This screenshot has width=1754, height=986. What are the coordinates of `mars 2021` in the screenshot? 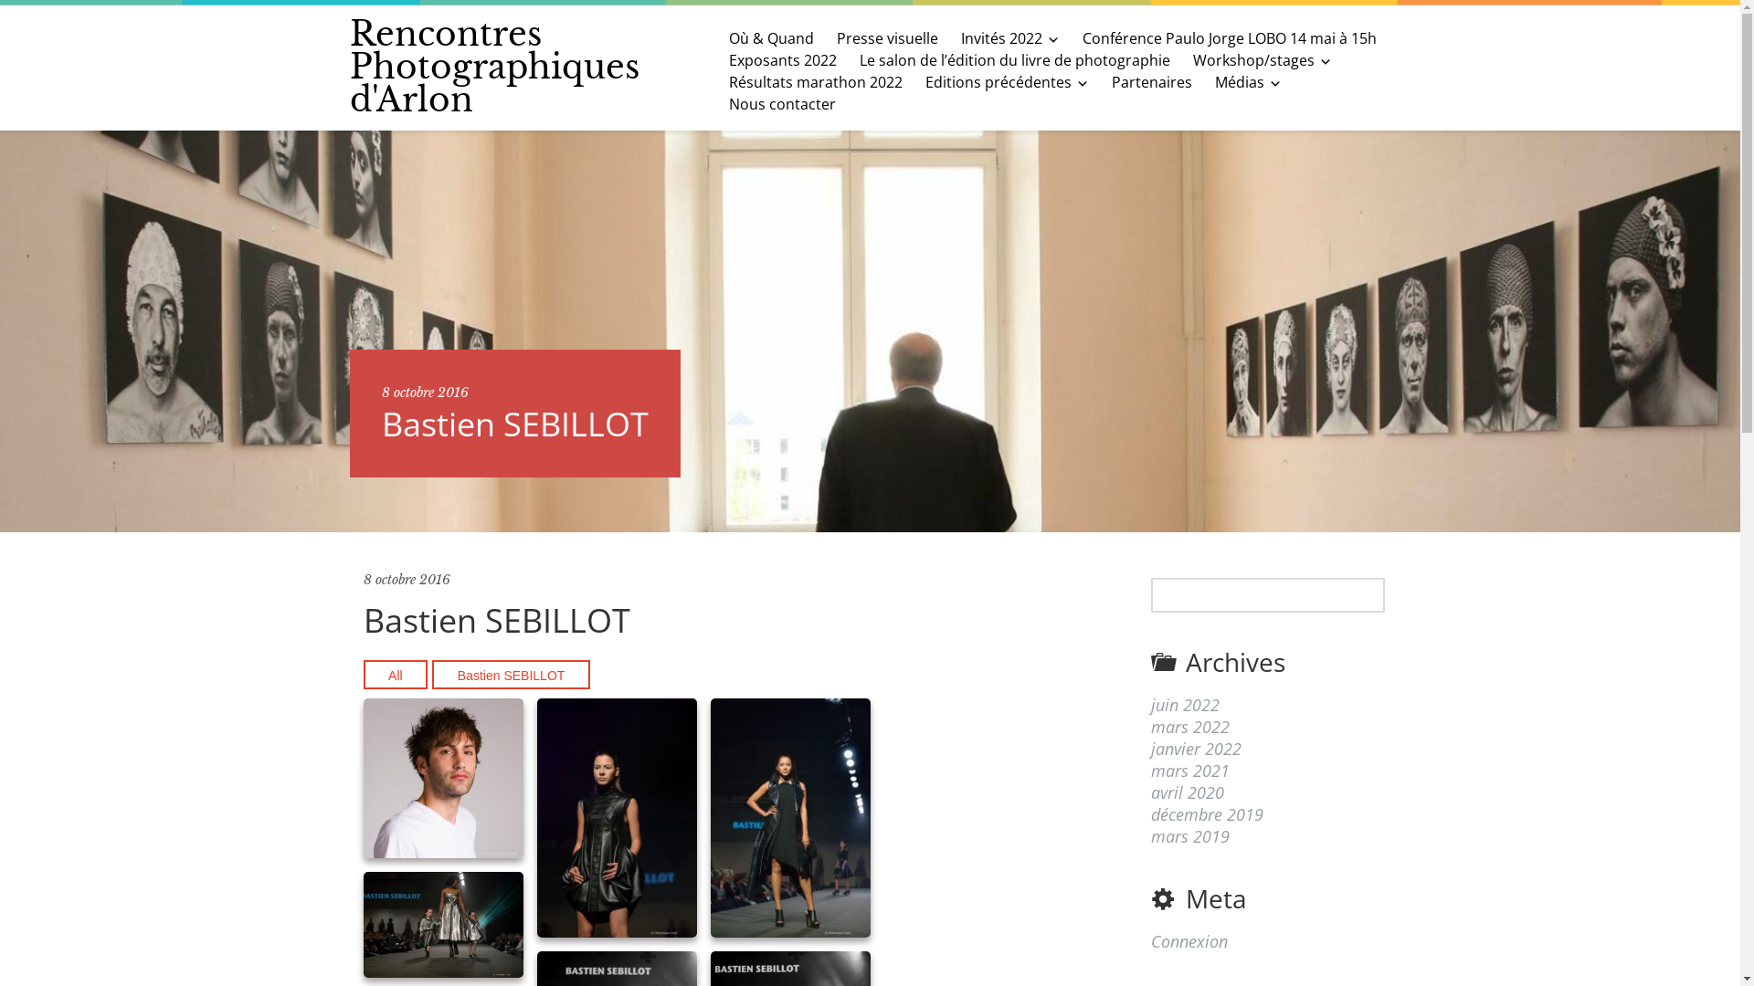 It's located at (1190, 771).